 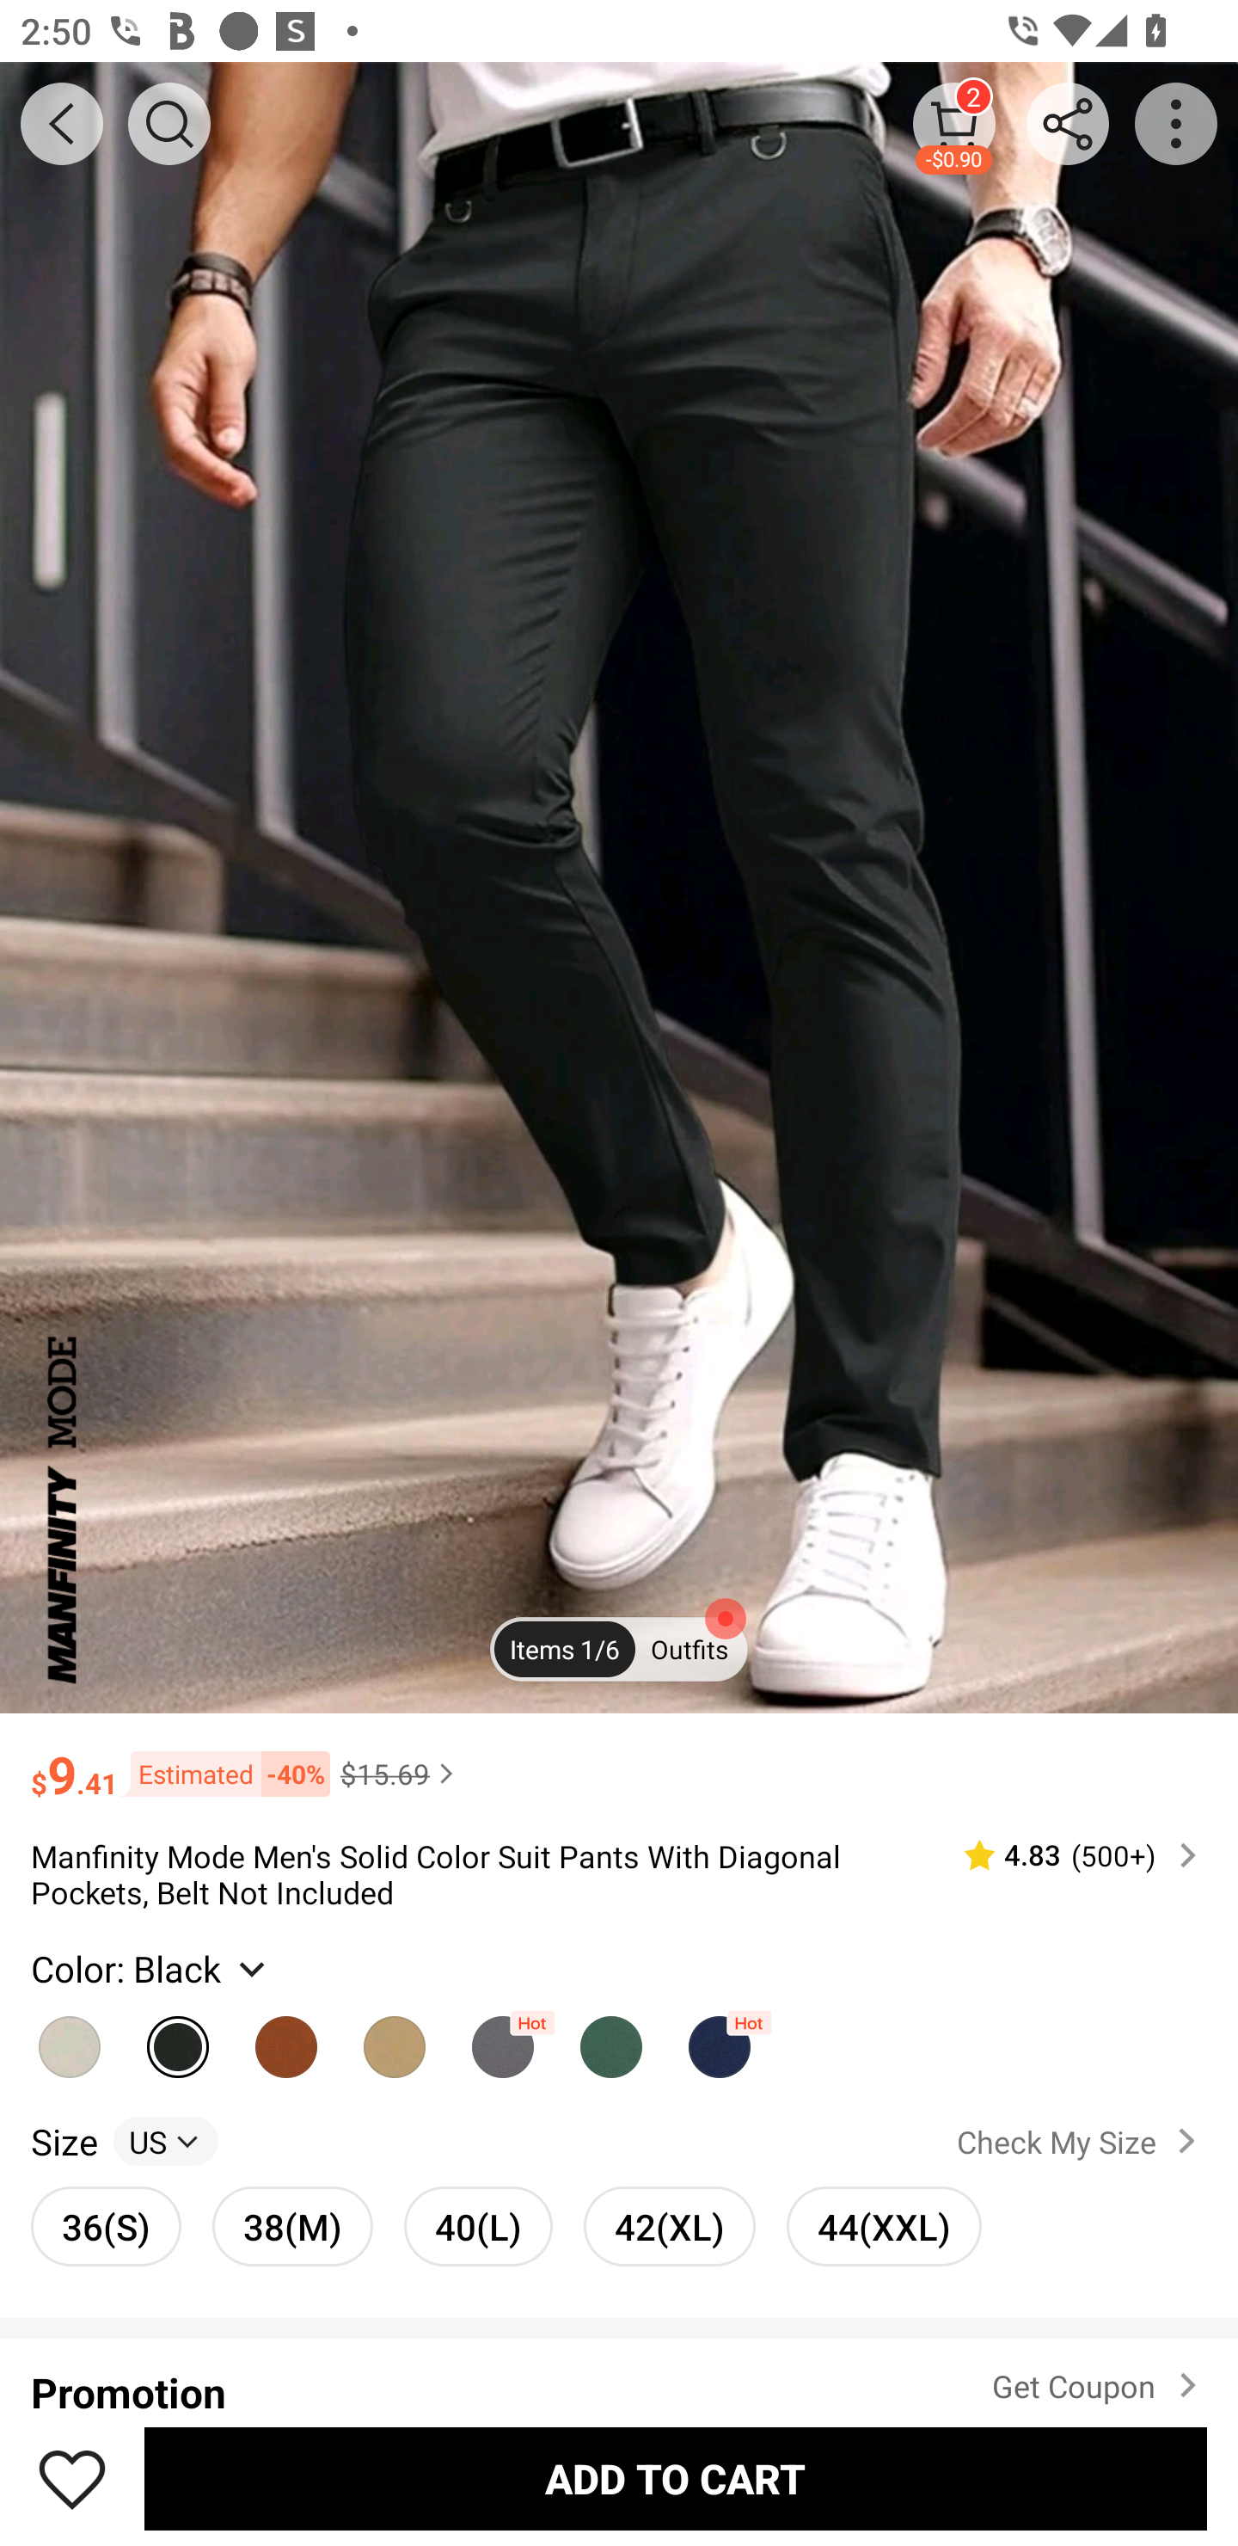 I want to click on US, so click(x=165, y=2140).